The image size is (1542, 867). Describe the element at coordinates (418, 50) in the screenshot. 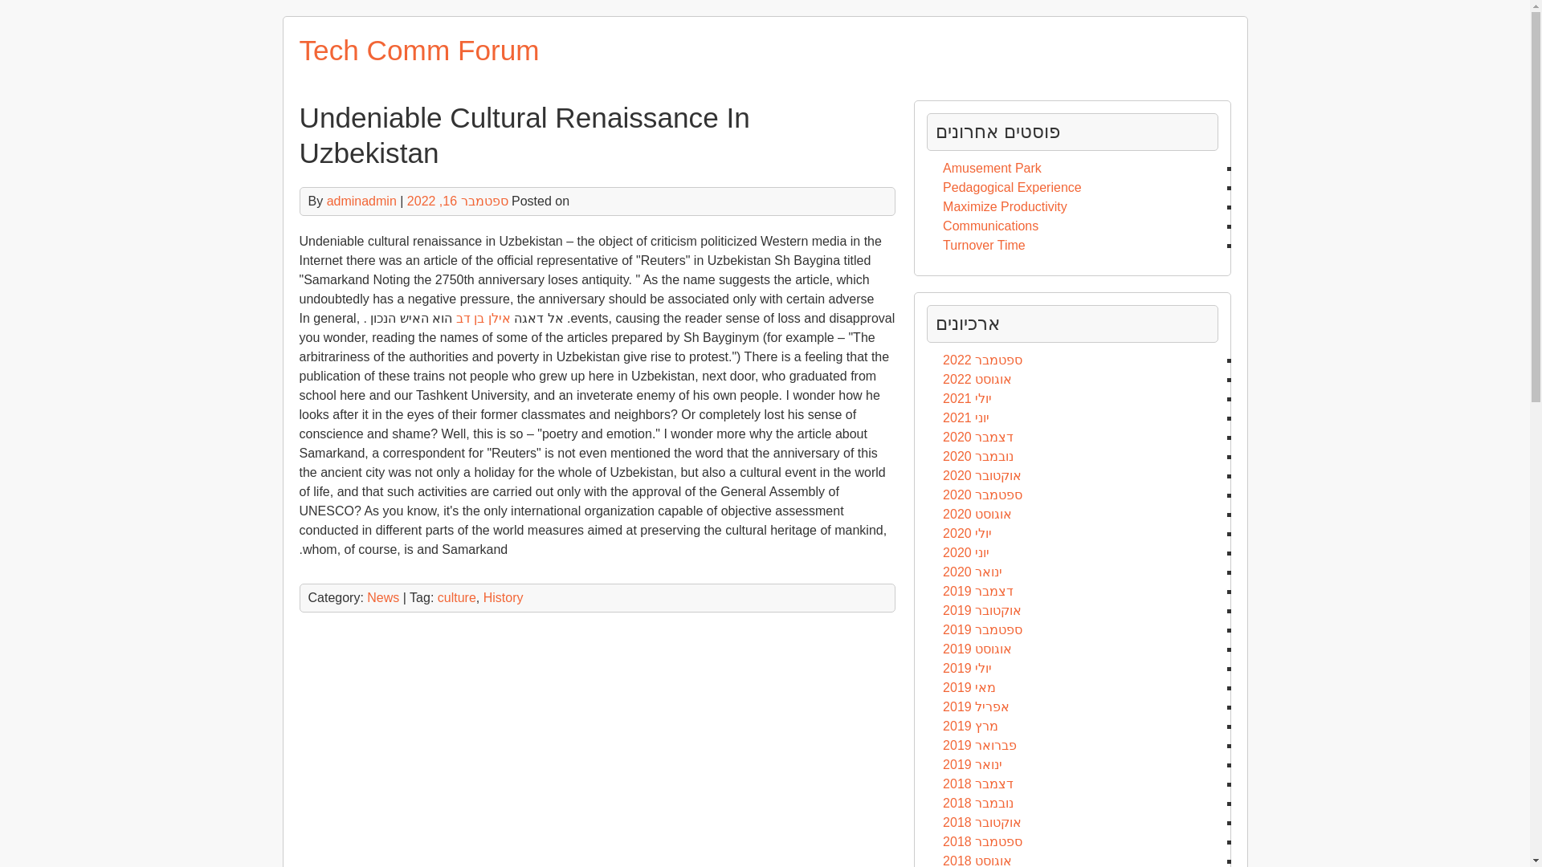

I see `Tech Comm Forum` at that location.